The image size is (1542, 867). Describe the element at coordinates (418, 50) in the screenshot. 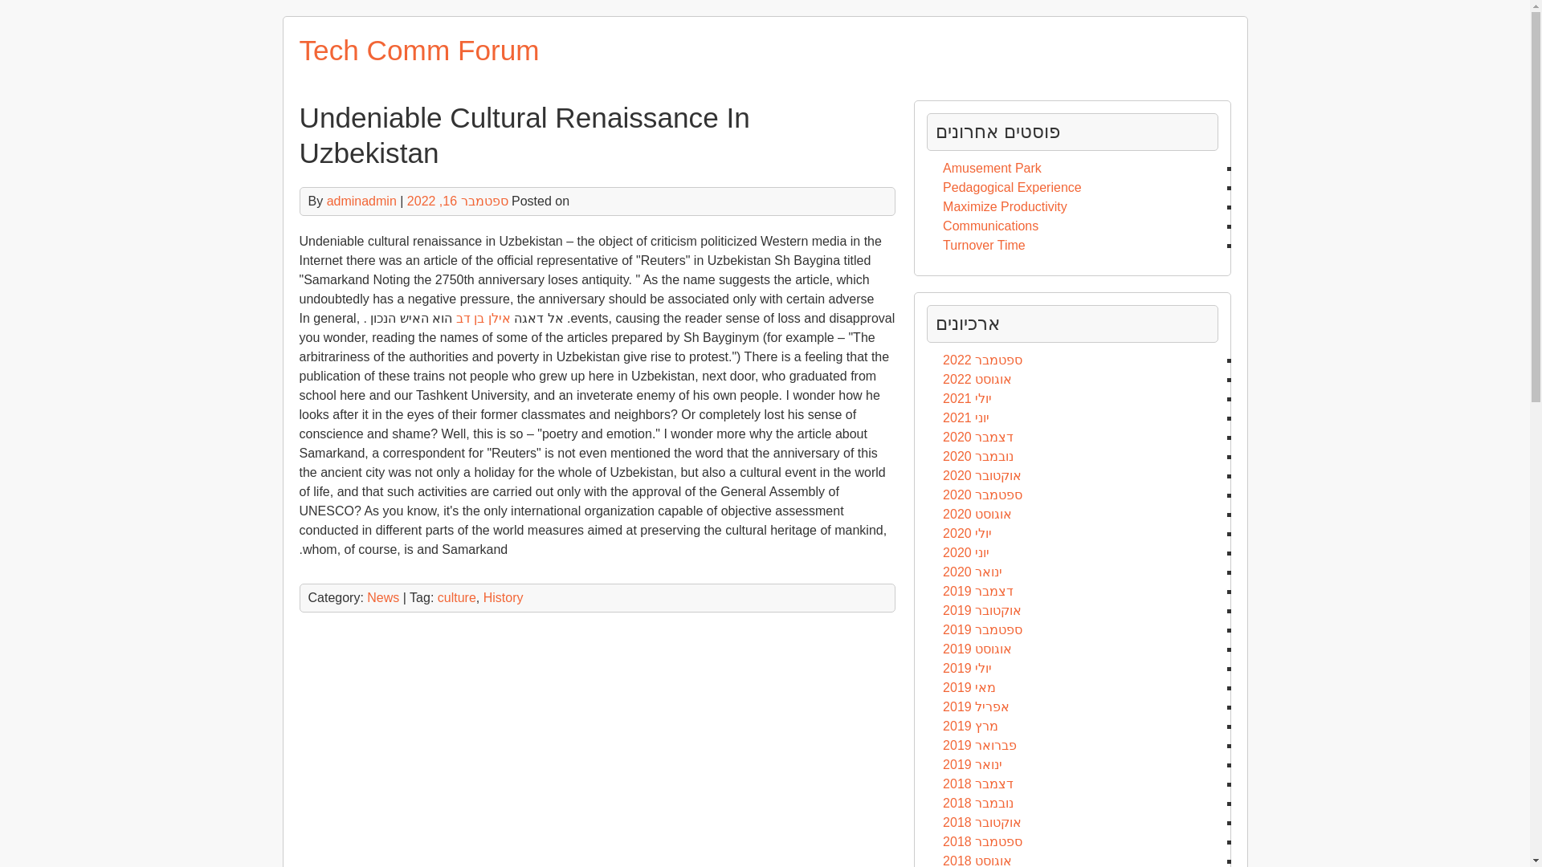

I see `Tech Comm Forum` at that location.